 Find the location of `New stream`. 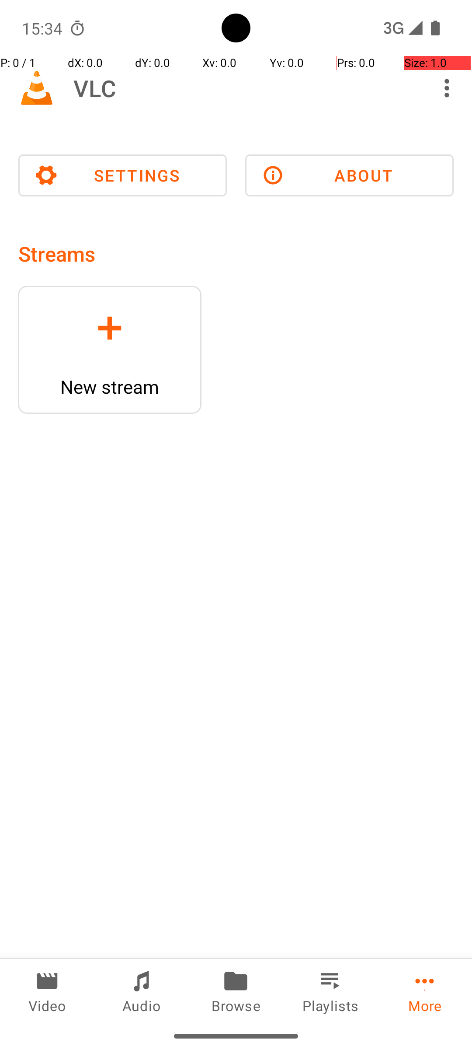

New stream is located at coordinates (110, 387).